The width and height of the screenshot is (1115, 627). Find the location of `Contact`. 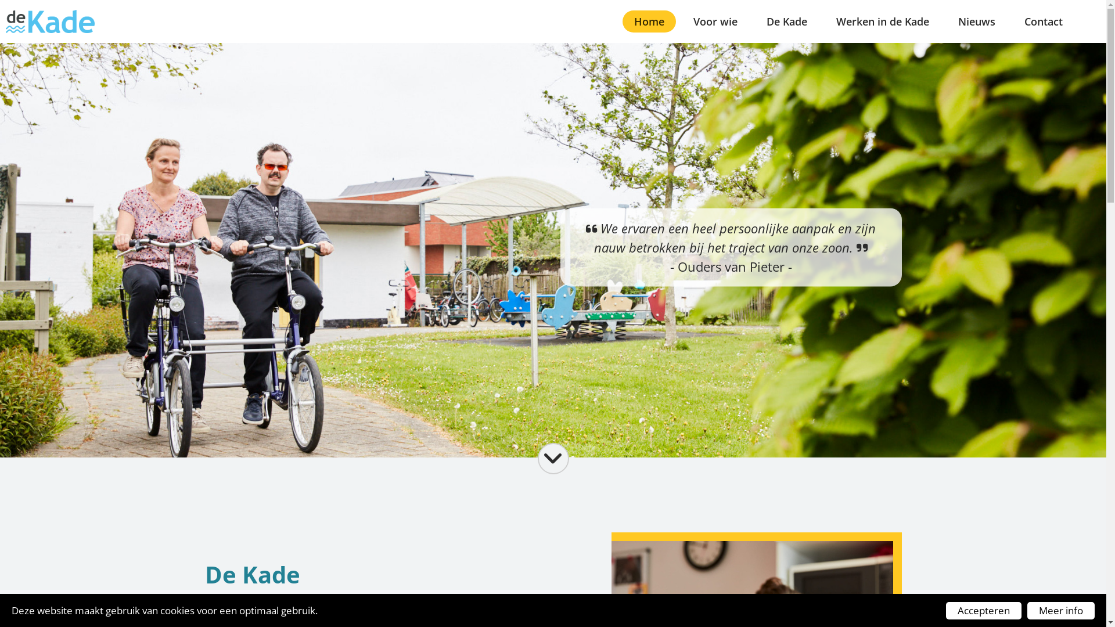

Contact is located at coordinates (1044, 22).